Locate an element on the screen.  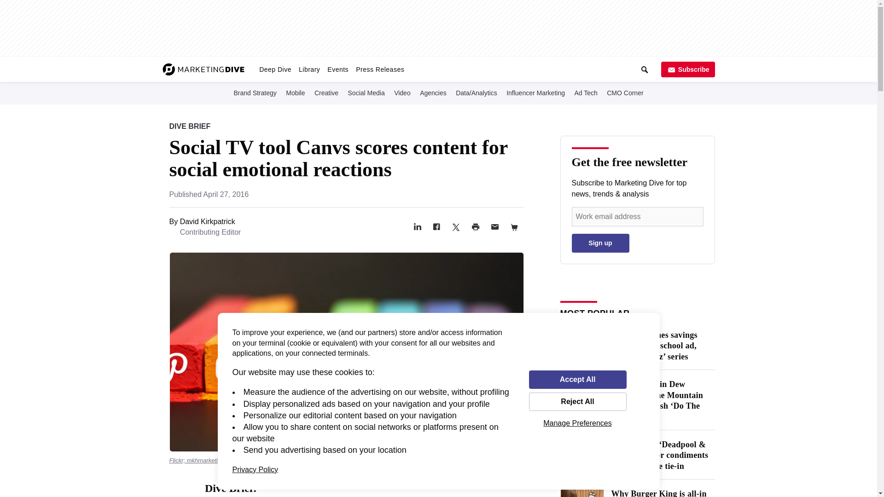
Ad Tech is located at coordinates (586, 92).